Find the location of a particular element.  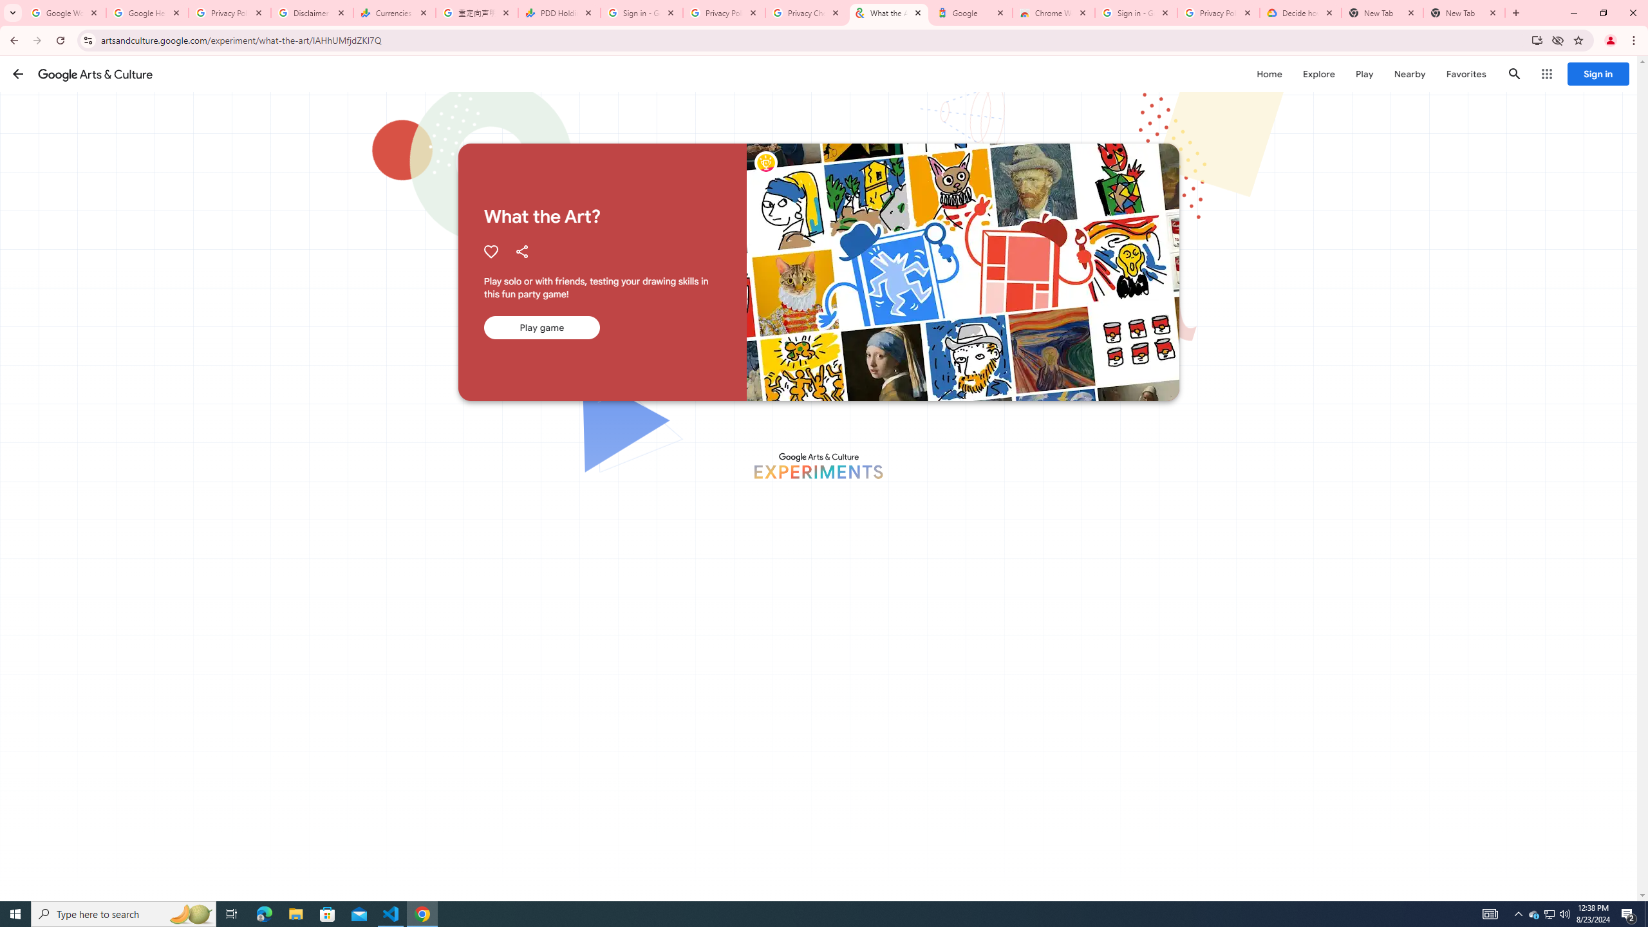

Chrome Web Store - Color themes by Chrome is located at coordinates (1054, 13).